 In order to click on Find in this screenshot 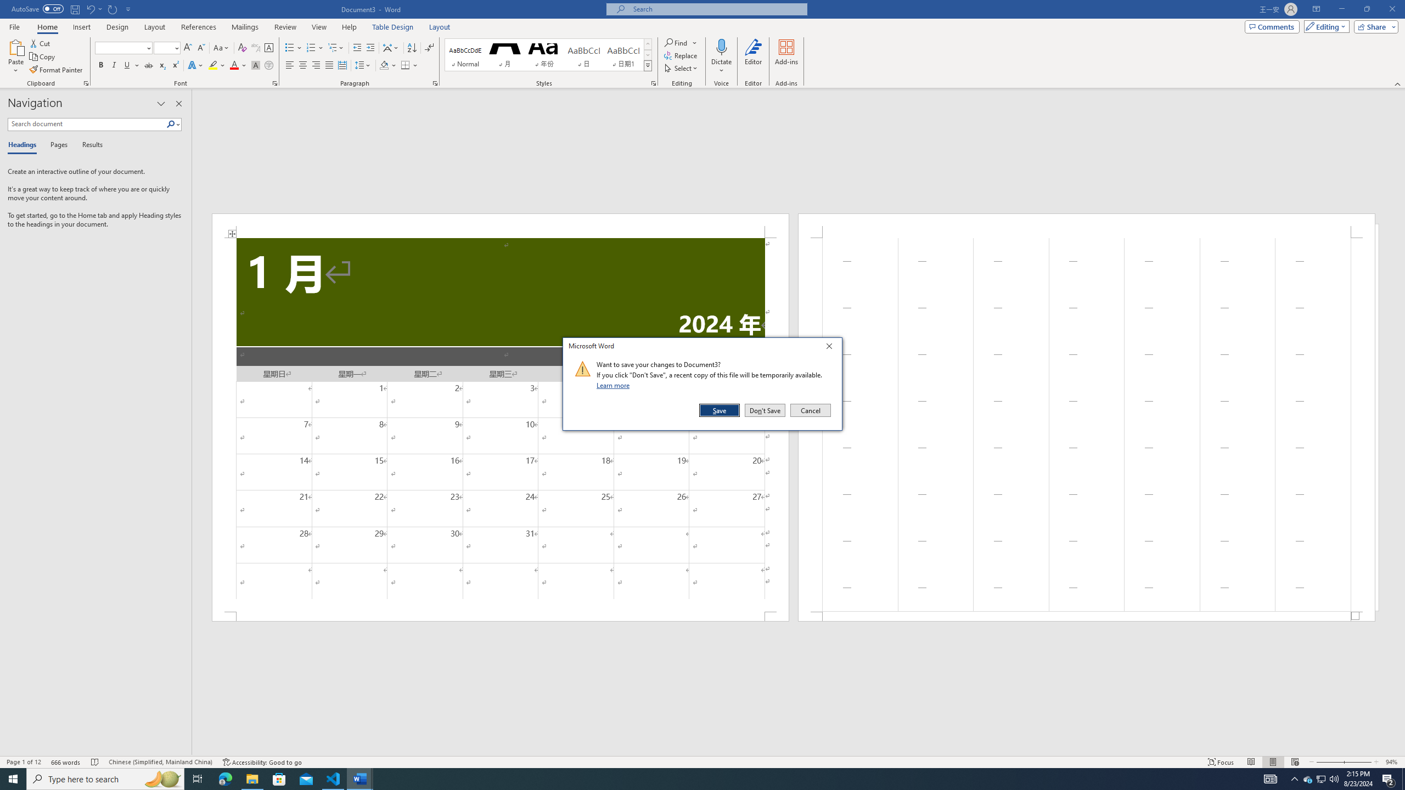, I will do `click(681, 43)`.